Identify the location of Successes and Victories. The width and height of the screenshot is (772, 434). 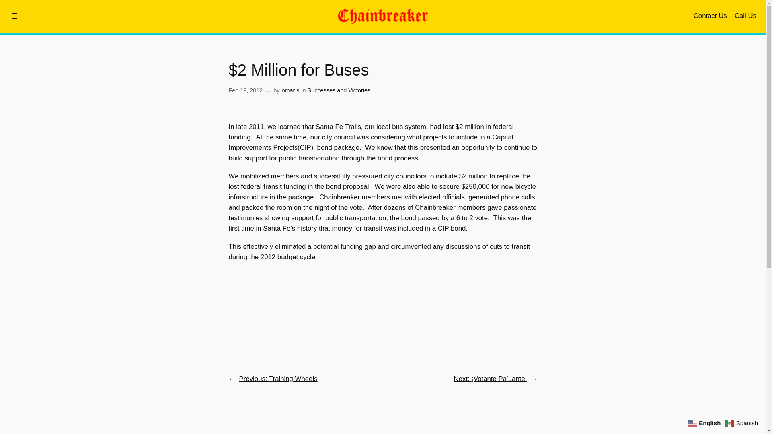
(339, 90).